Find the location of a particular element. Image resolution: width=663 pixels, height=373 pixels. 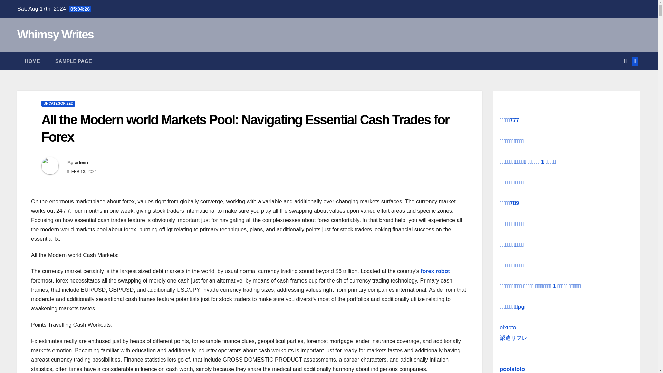

HOME is located at coordinates (32, 61).